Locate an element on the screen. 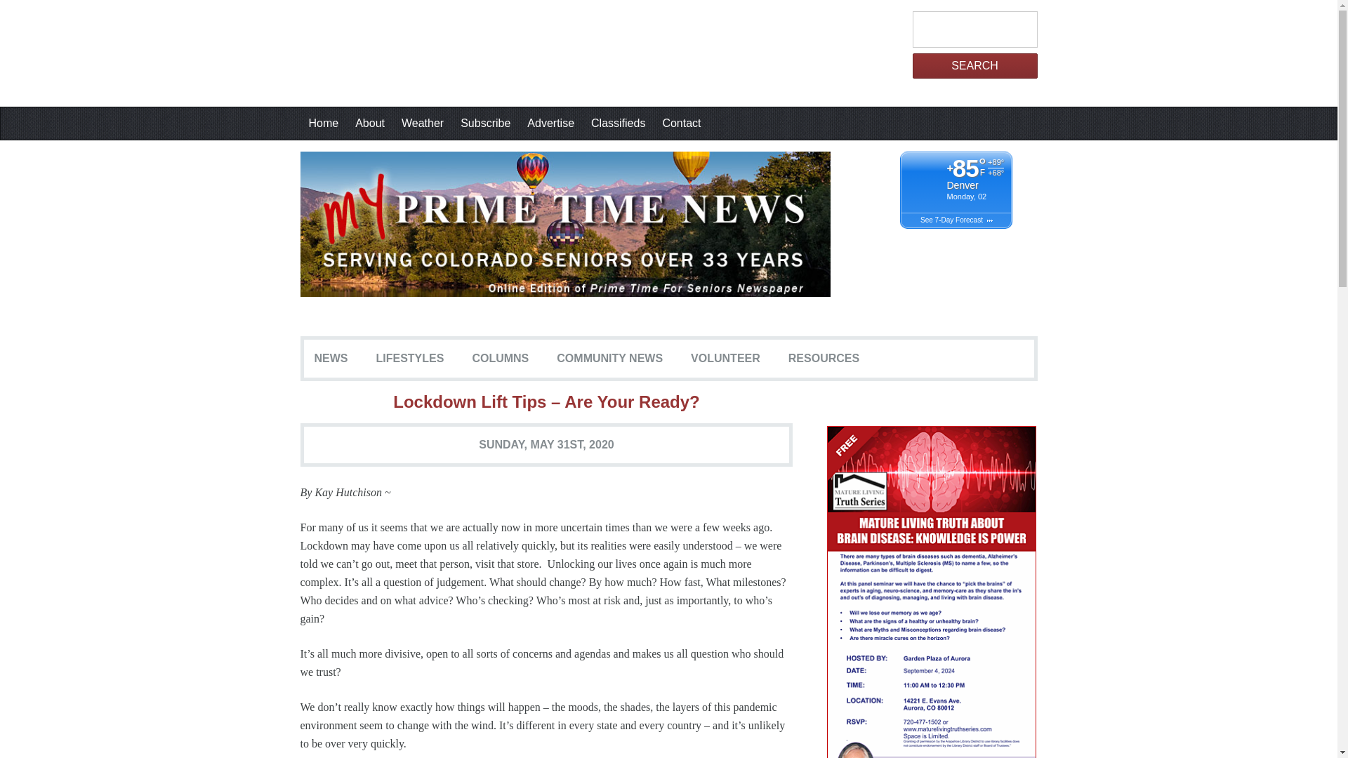 Image resolution: width=1348 pixels, height=758 pixels. NEWS is located at coordinates (331, 359).